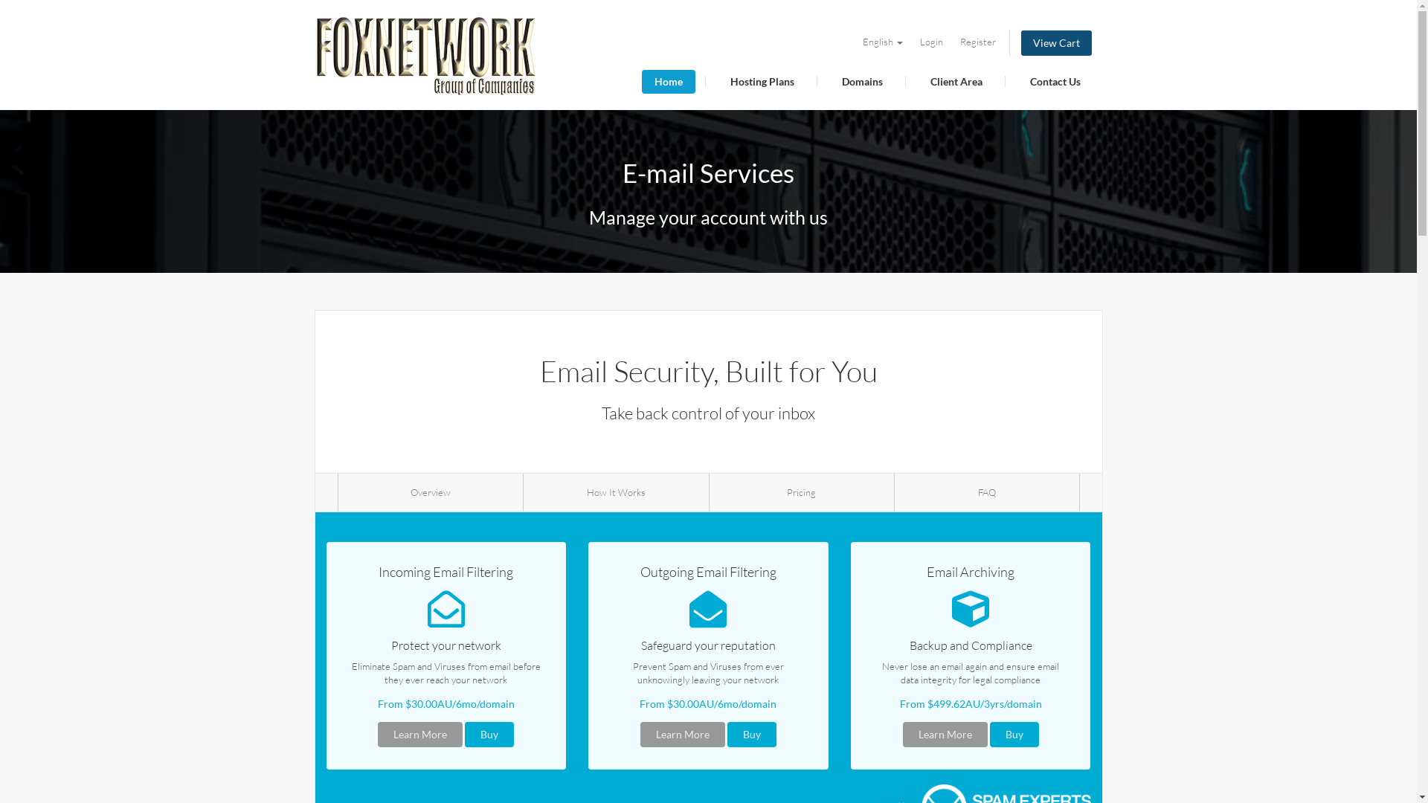 The image size is (1428, 803). I want to click on View Cart, so click(1056, 43).